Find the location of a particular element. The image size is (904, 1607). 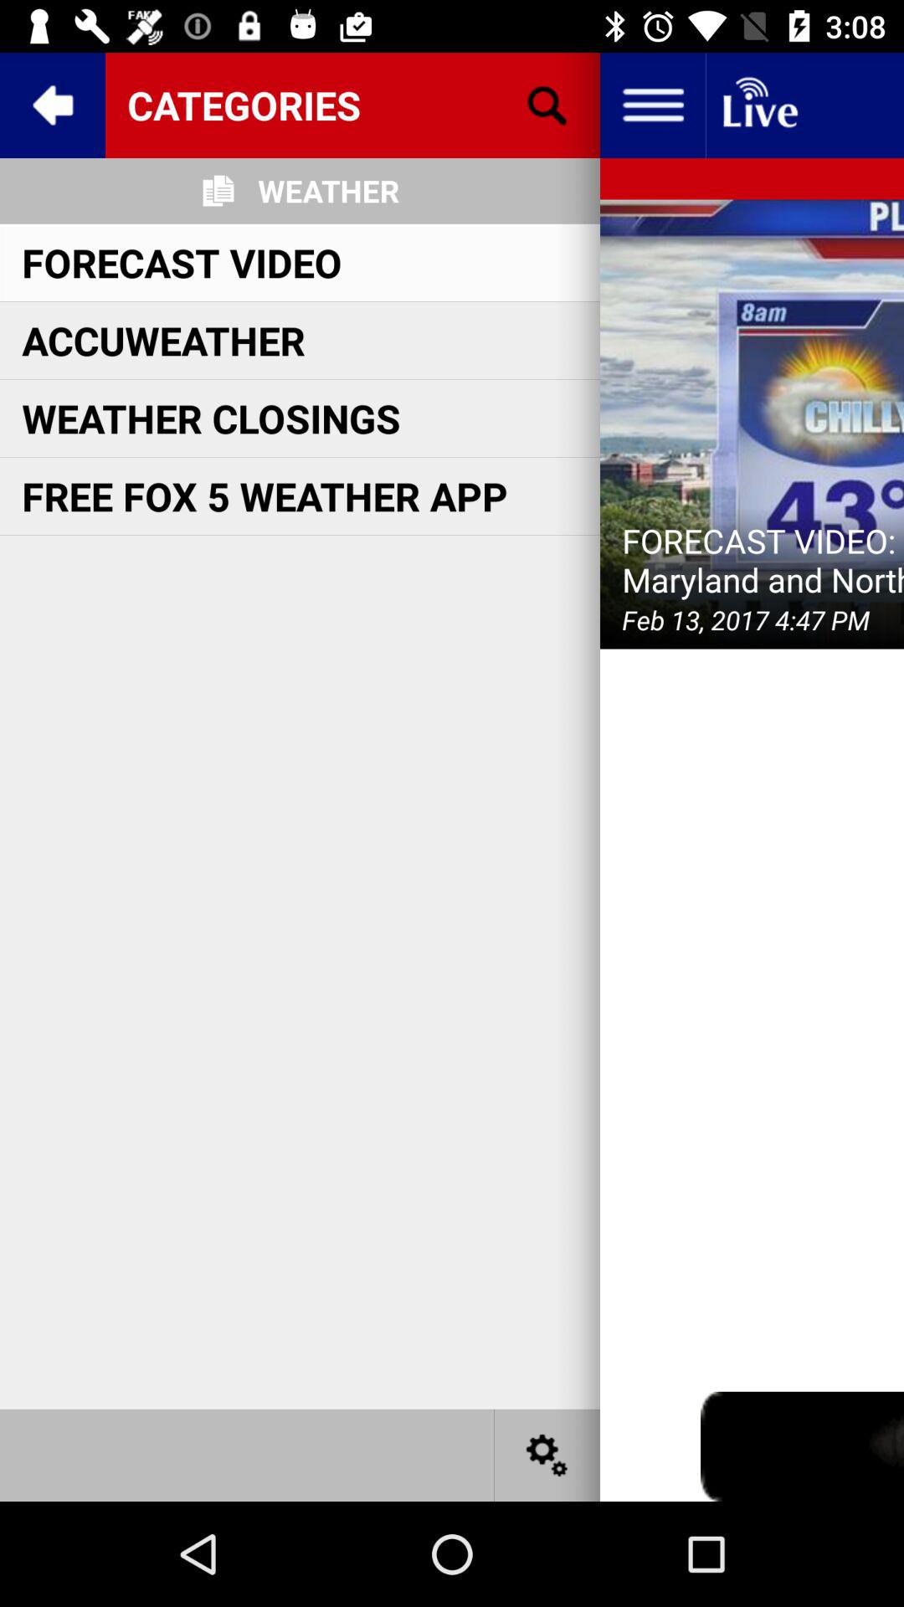

click the bottom button settings icon is located at coordinates (547, 1455).